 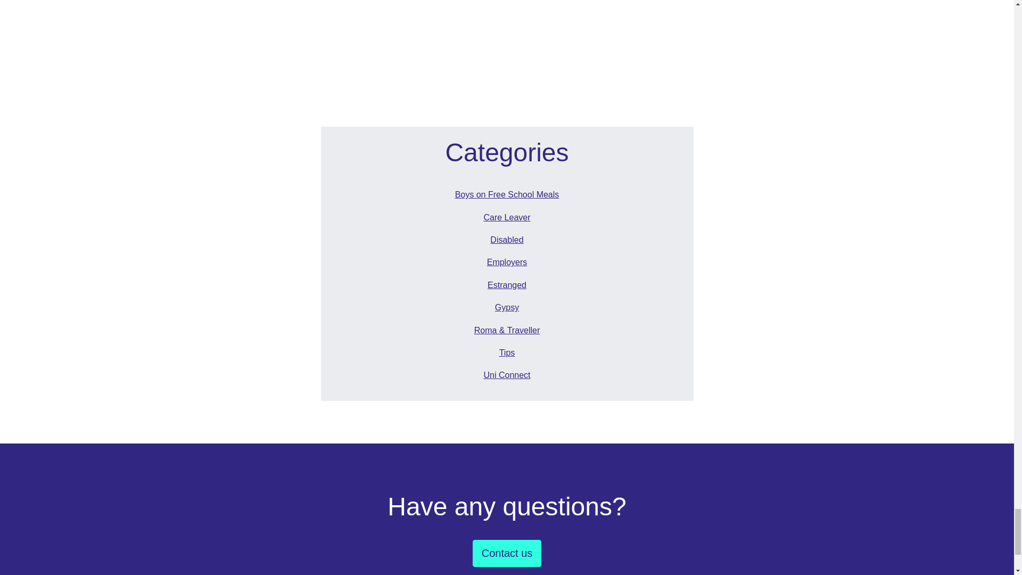 What do you see at coordinates (506, 240) in the screenshot?
I see `Disabled` at bounding box center [506, 240].